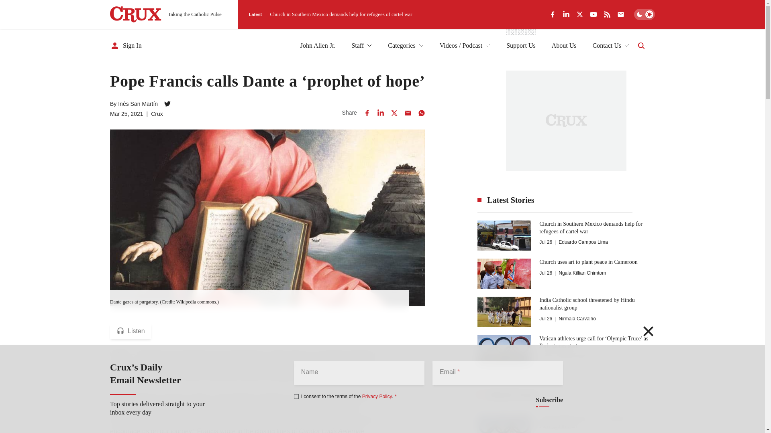 Image resolution: width=771 pixels, height=433 pixels. Describe the element at coordinates (318, 46) in the screenshot. I see `John Allen Jr.` at that location.